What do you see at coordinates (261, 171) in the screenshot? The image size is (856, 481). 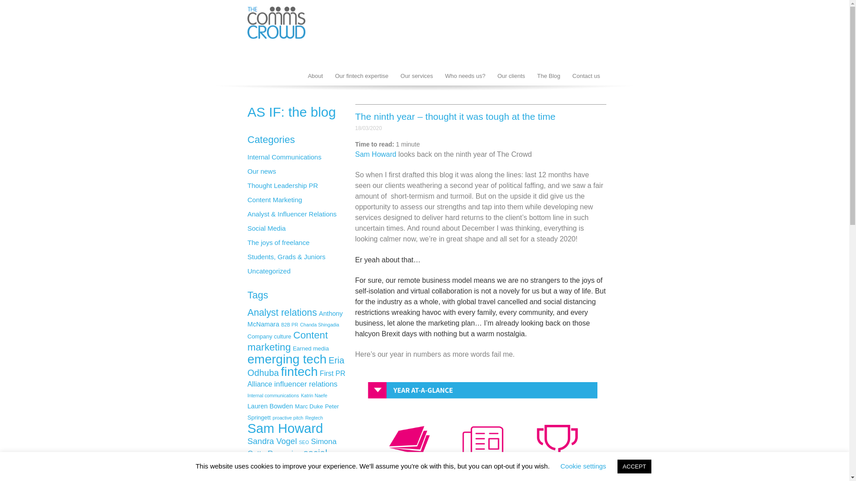 I see `Our news` at bounding box center [261, 171].